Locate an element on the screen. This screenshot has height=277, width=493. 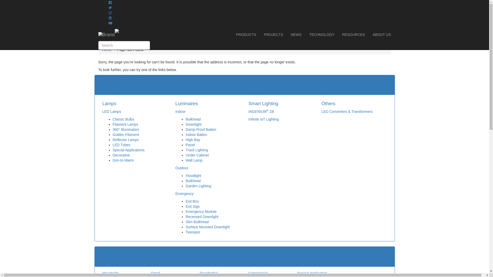
Track Lighting is located at coordinates (197, 150).